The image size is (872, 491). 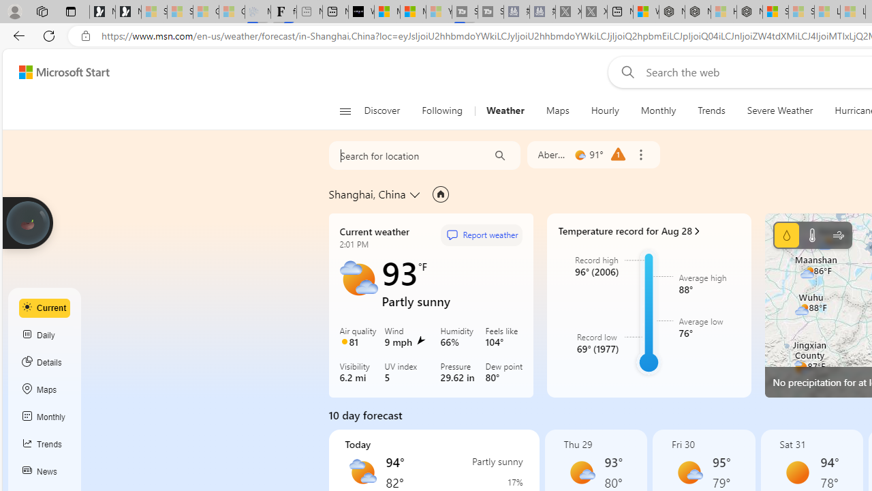 I want to click on Humidity 66%, so click(x=461, y=338).